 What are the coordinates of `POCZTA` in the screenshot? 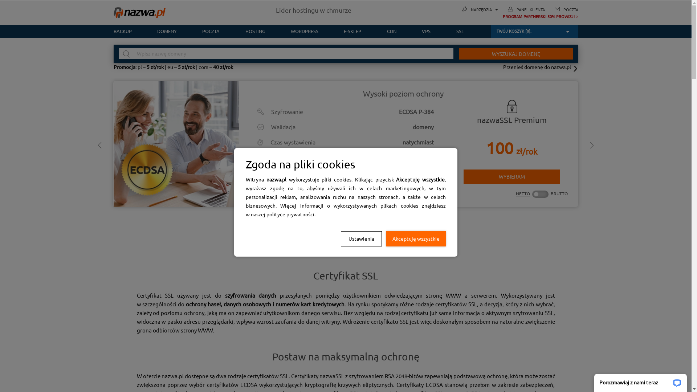 It's located at (571, 10).